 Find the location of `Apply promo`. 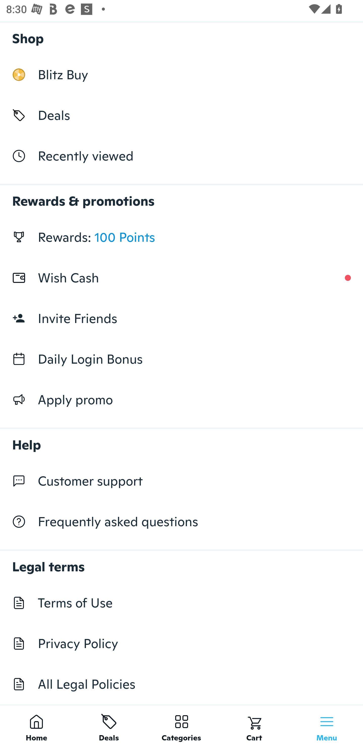

Apply promo is located at coordinates (181, 399).